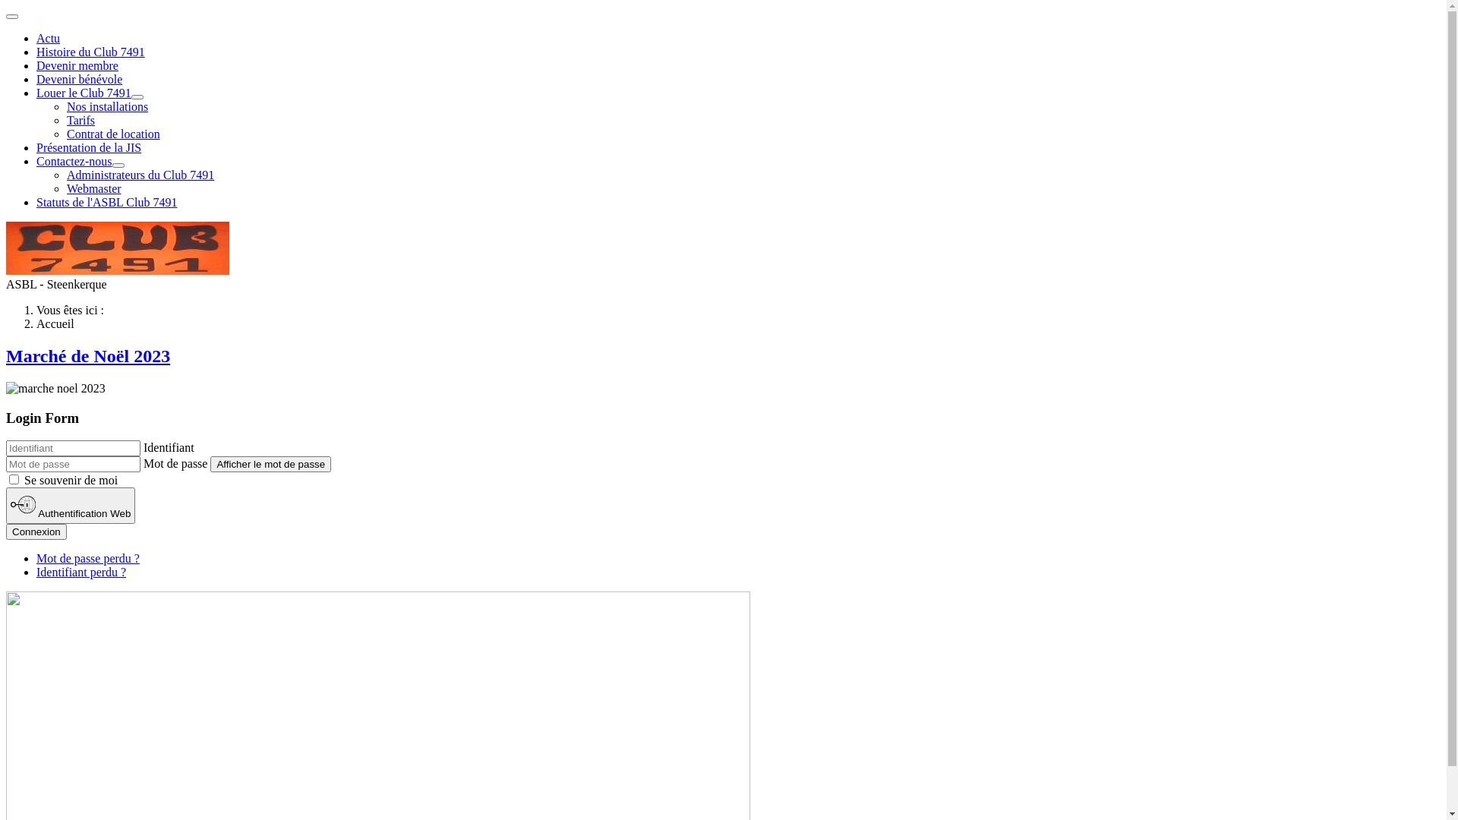  What do you see at coordinates (91, 52) in the screenshot?
I see `Histoire du Club 7491` at bounding box center [91, 52].